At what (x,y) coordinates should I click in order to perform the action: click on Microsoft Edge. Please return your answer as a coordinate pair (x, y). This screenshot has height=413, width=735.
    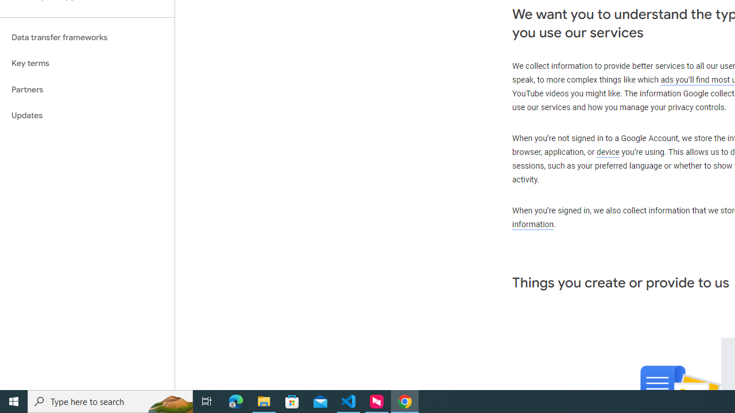
    Looking at the image, I should click on (236, 402).